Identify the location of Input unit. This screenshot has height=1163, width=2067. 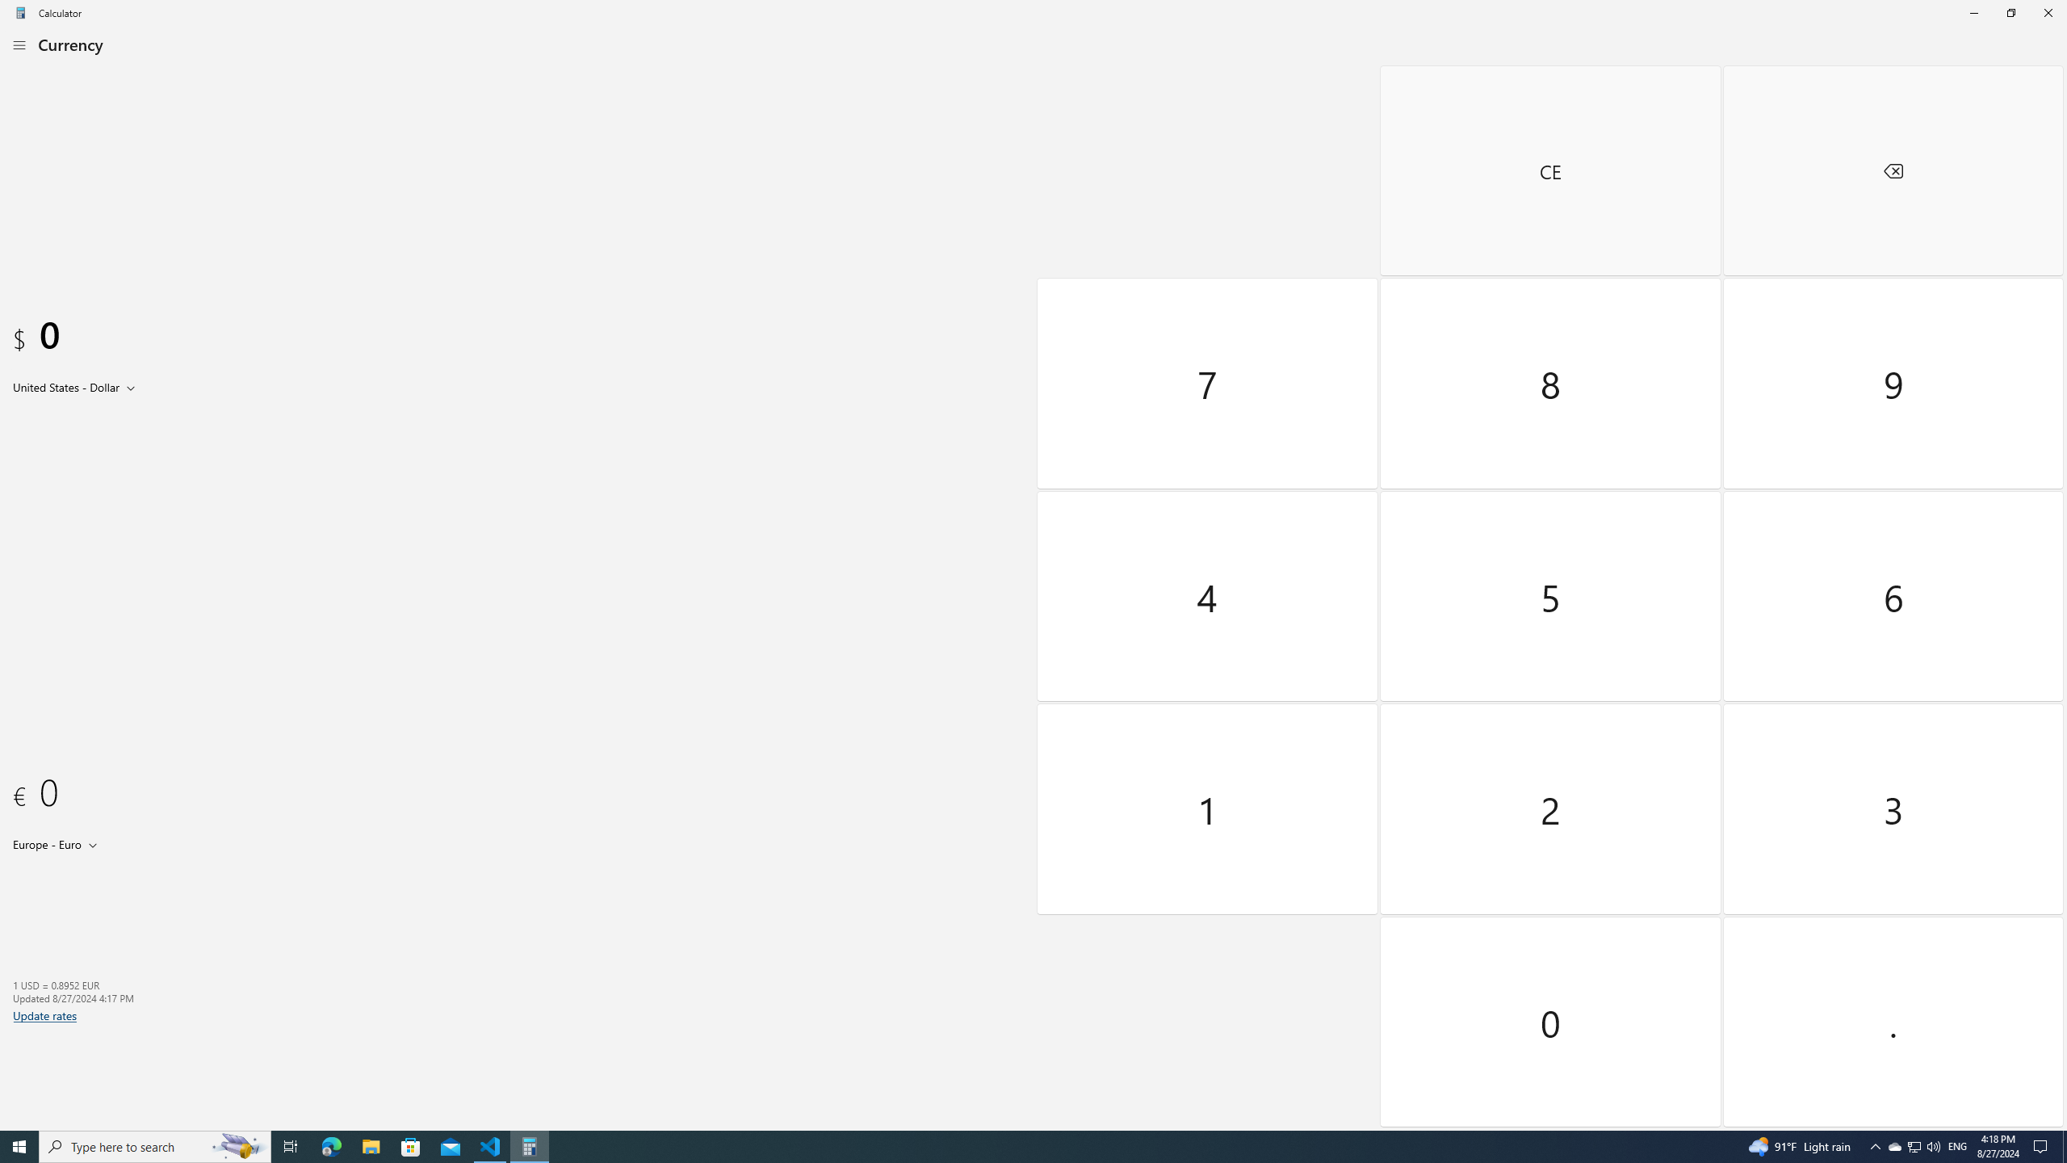
(78, 386).